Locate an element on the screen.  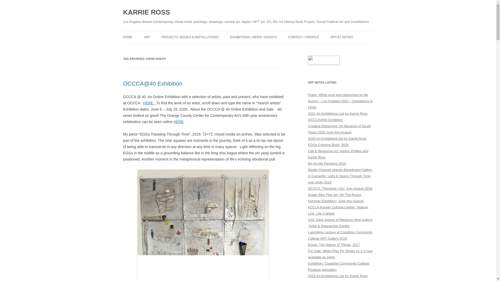
ARTIST NOTES is located at coordinates (342, 37).